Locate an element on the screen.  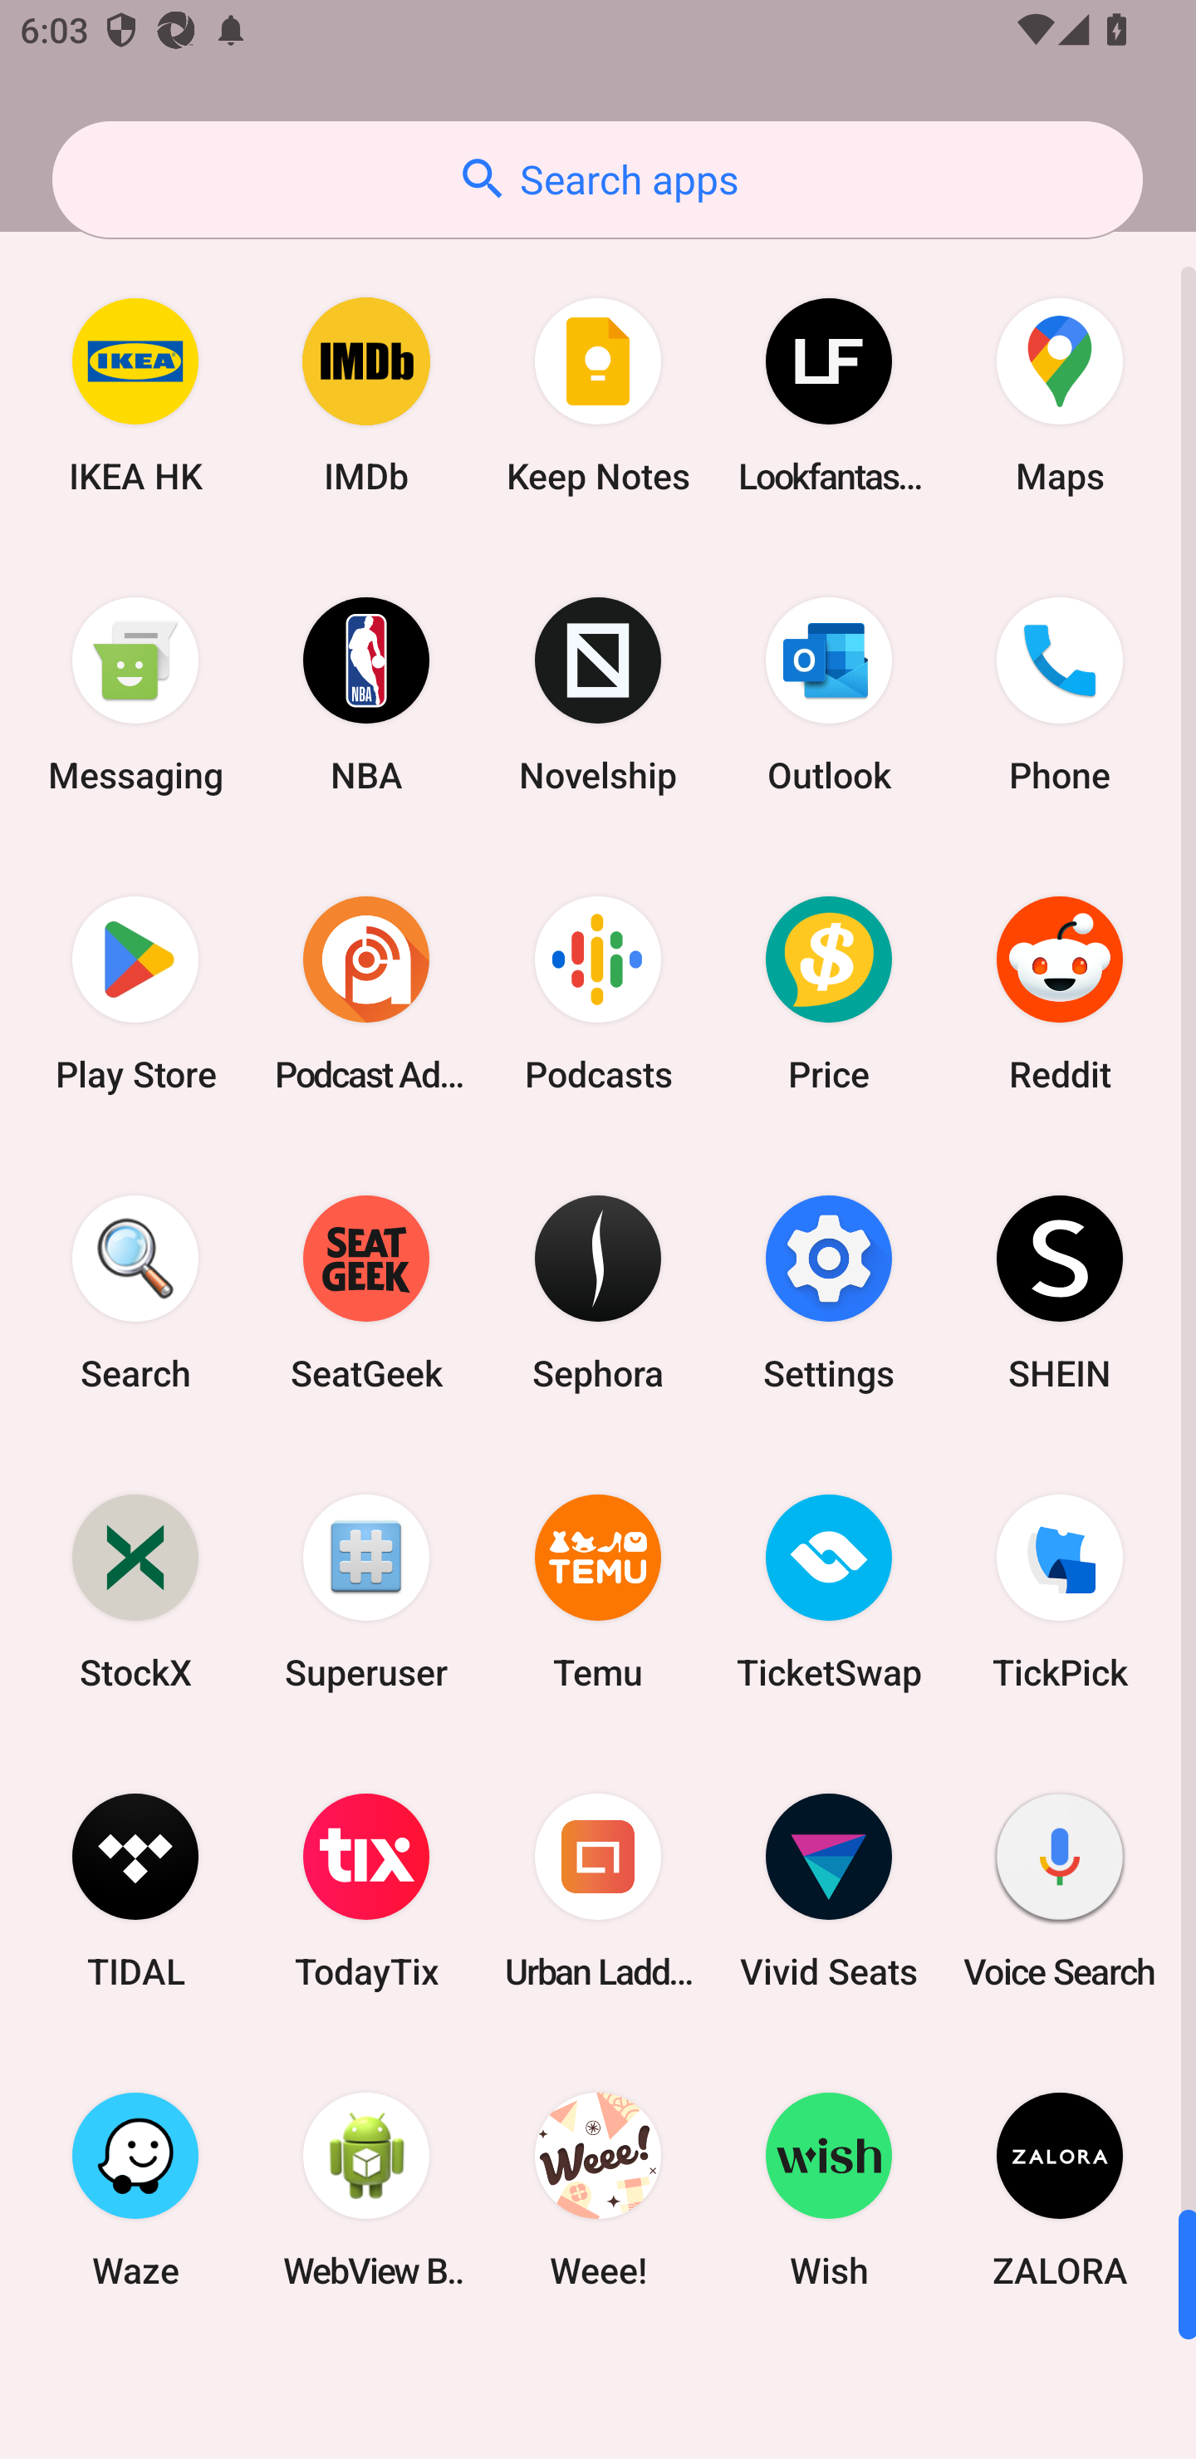
Price is located at coordinates (829, 994).